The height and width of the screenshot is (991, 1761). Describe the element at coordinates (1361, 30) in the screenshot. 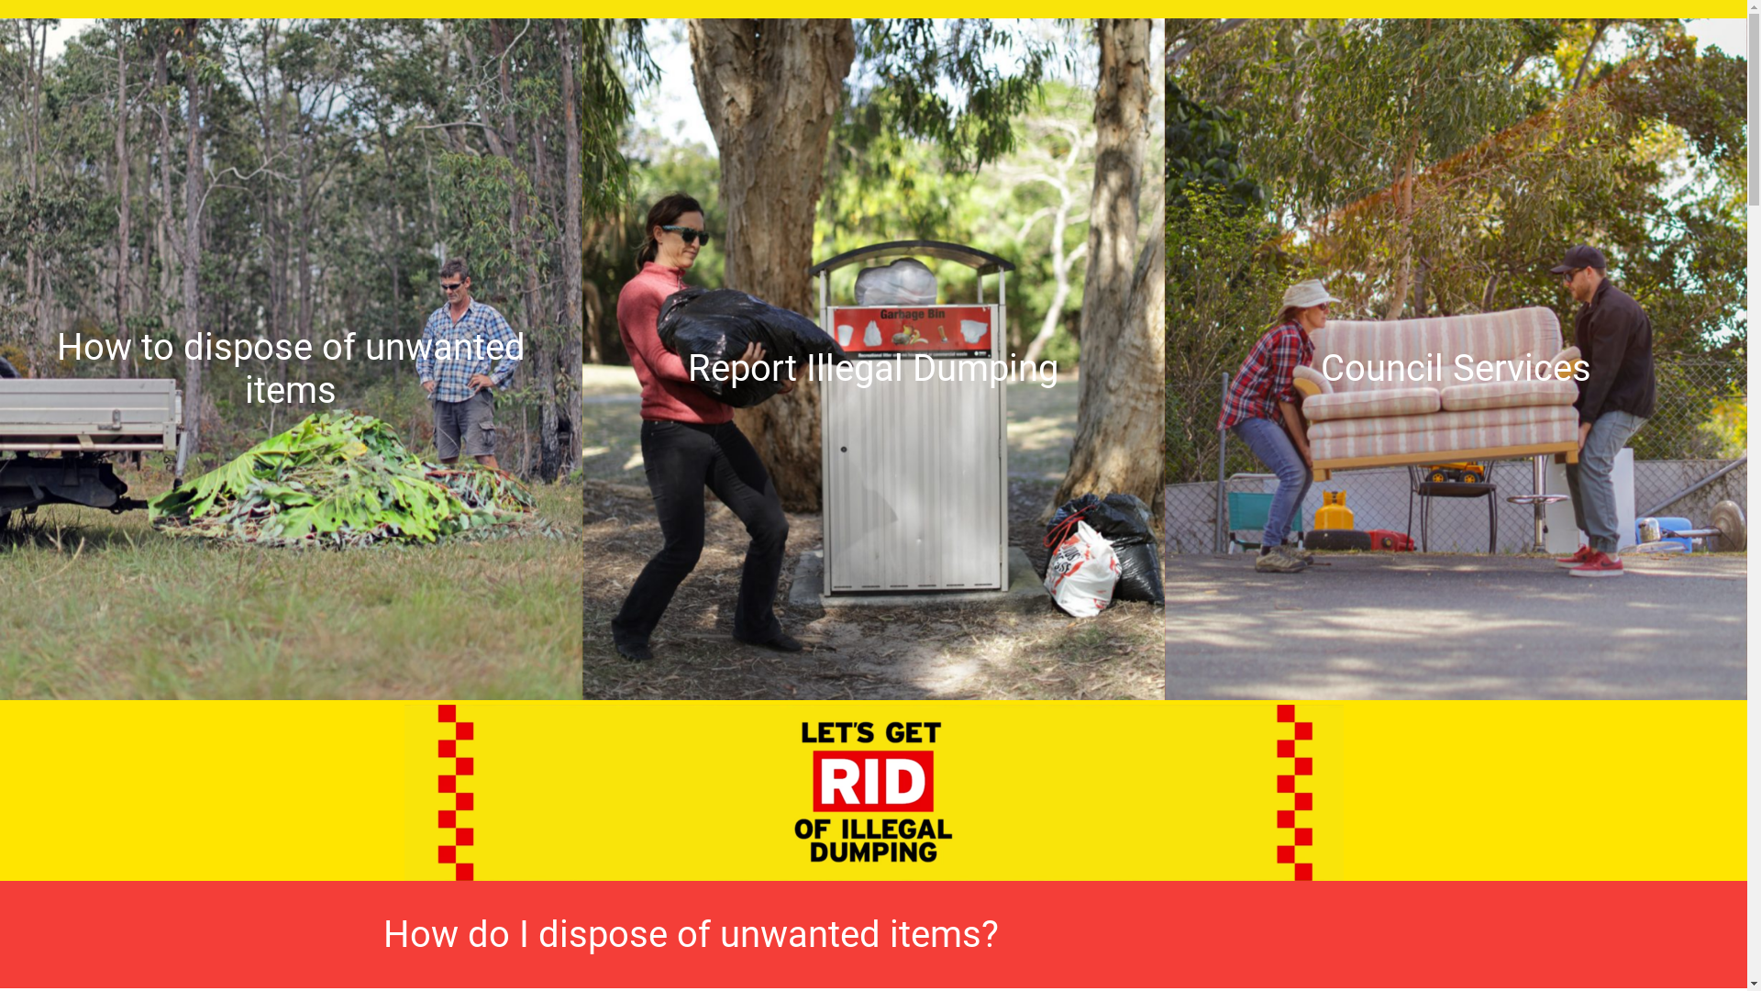

I see `About` at that location.